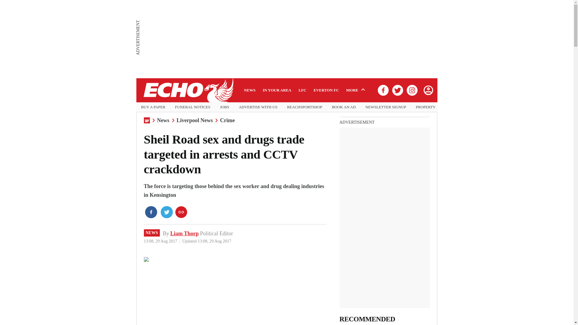  Describe the element at coordinates (356, 90) in the screenshot. I see `MORE` at that location.